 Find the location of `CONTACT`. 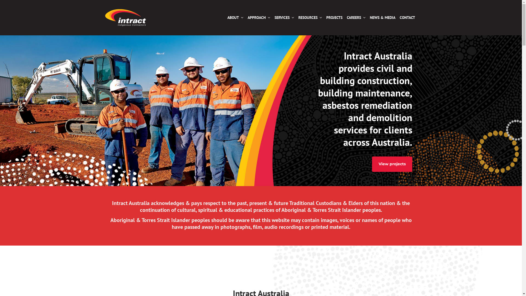

CONTACT is located at coordinates (407, 18).